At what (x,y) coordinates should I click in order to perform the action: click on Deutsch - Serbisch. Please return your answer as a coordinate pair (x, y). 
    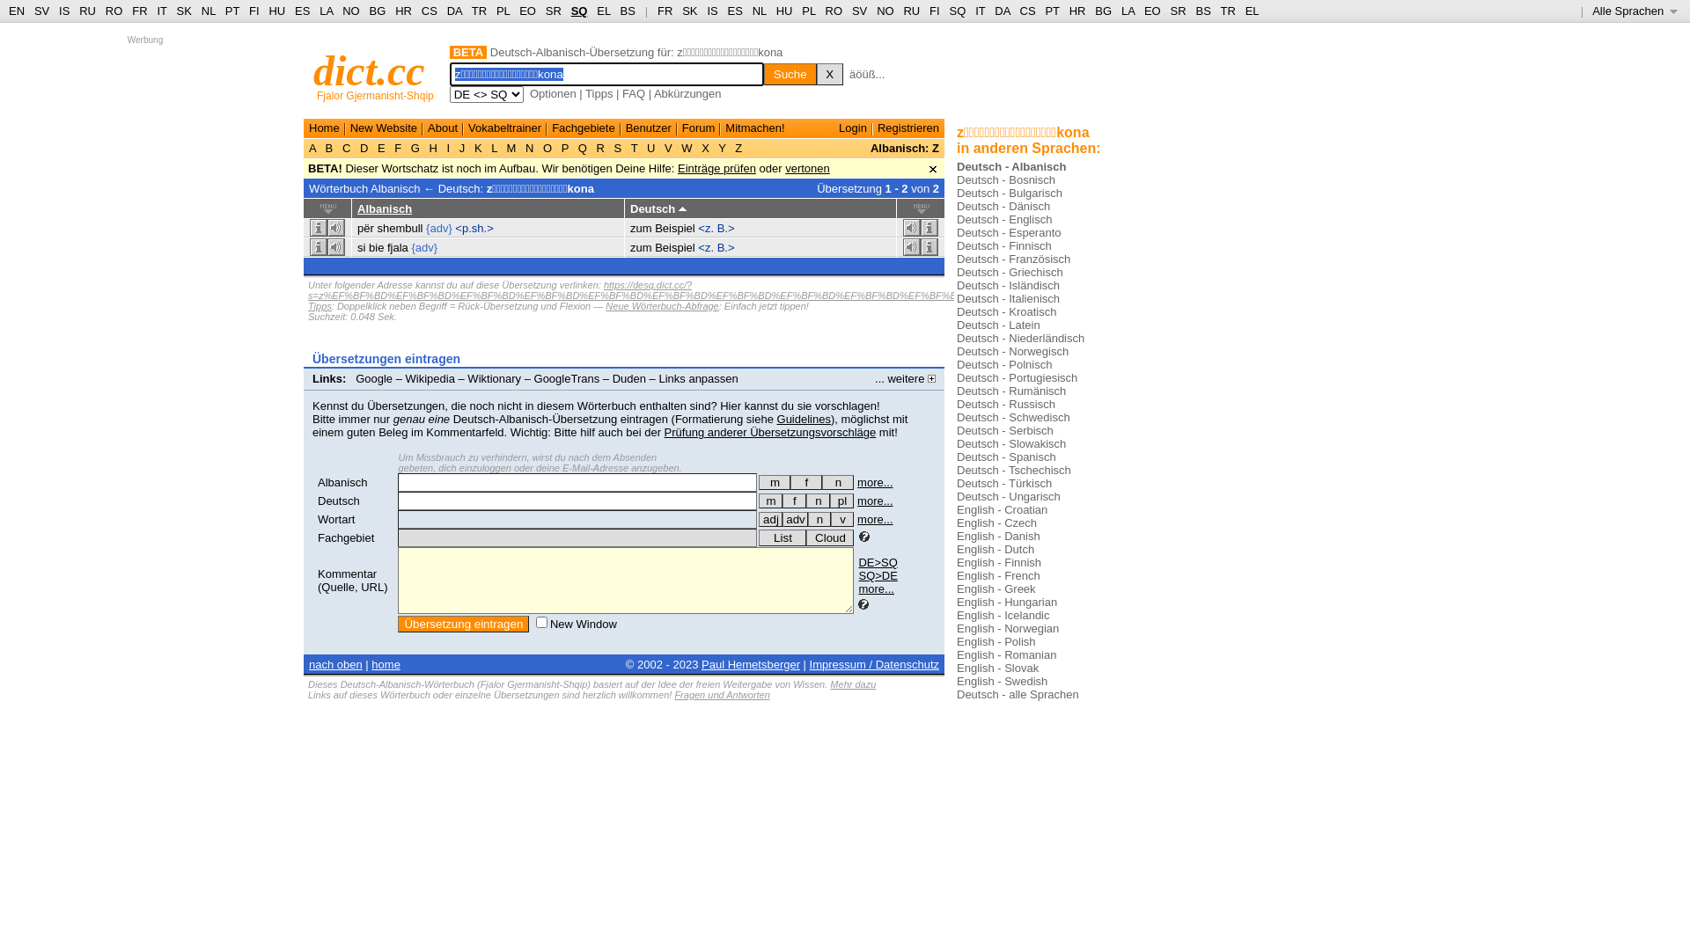
    Looking at the image, I should click on (1005, 431).